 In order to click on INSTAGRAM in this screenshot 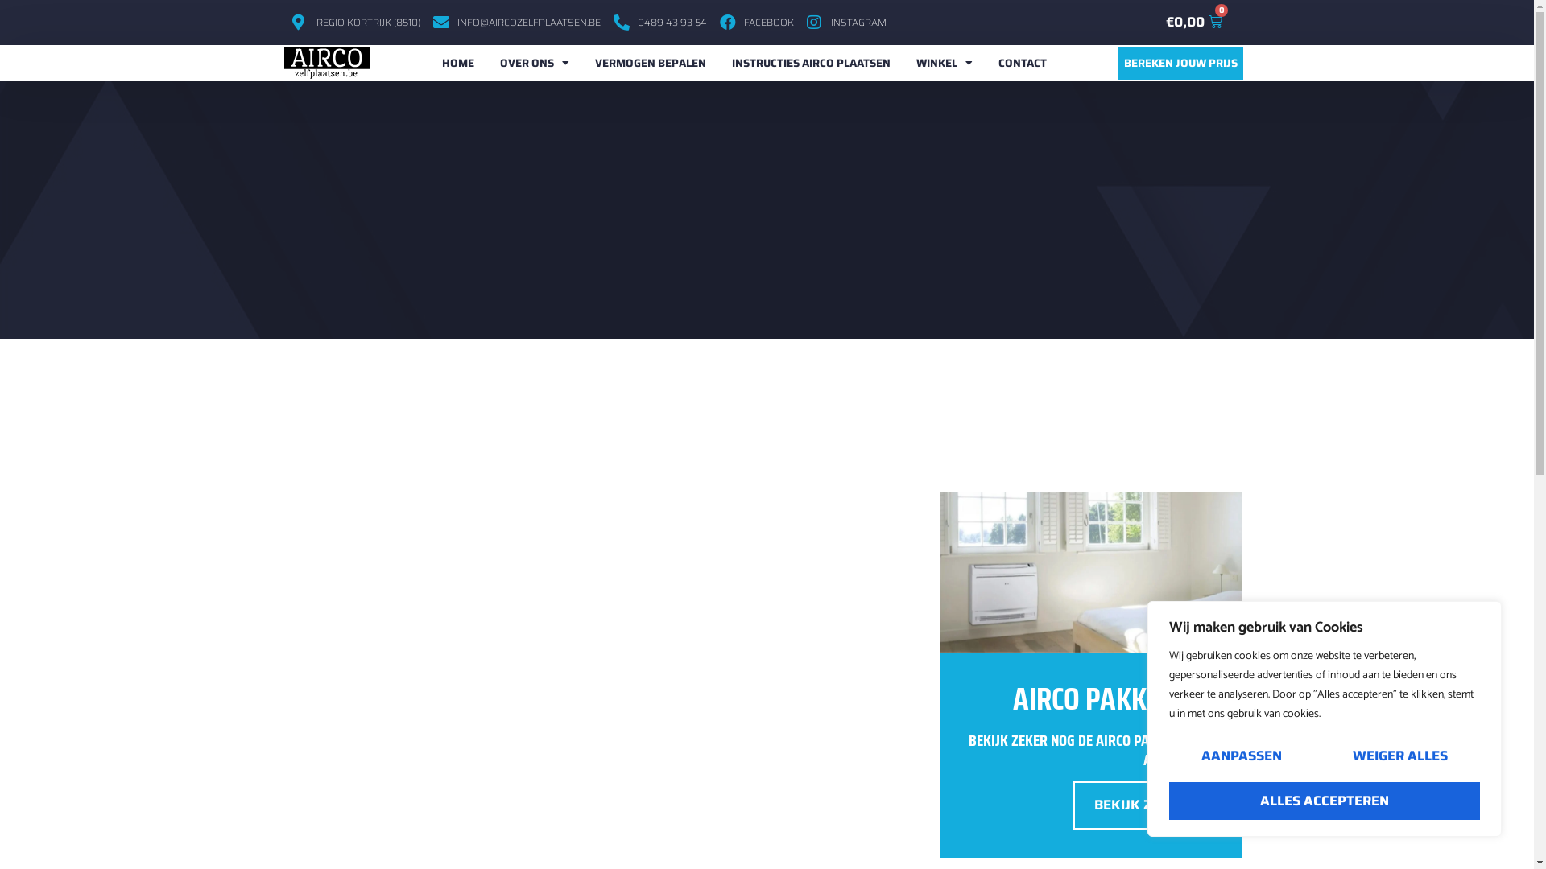, I will do `click(847, 23)`.